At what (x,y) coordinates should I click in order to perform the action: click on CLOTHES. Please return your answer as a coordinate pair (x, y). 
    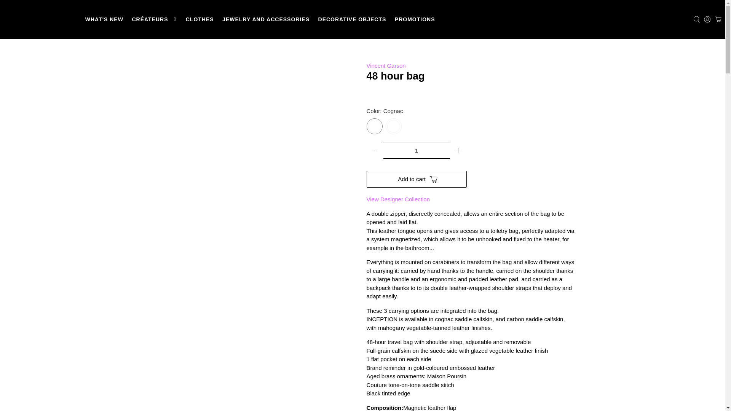
    Looking at the image, I should click on (200, 19).